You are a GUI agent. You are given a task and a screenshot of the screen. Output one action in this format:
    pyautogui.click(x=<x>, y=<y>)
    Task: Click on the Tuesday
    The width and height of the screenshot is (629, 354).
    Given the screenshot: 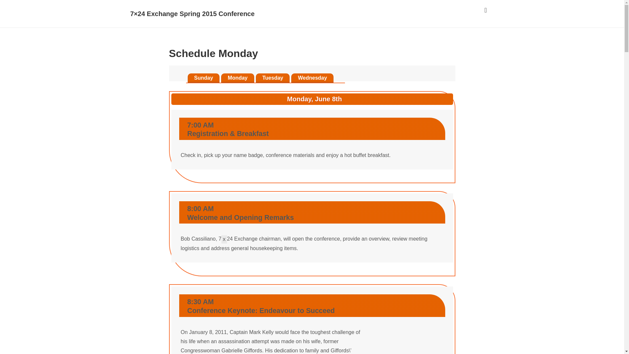 What is the action you would take?
    pyautogui.click(x=273, y=77)
    